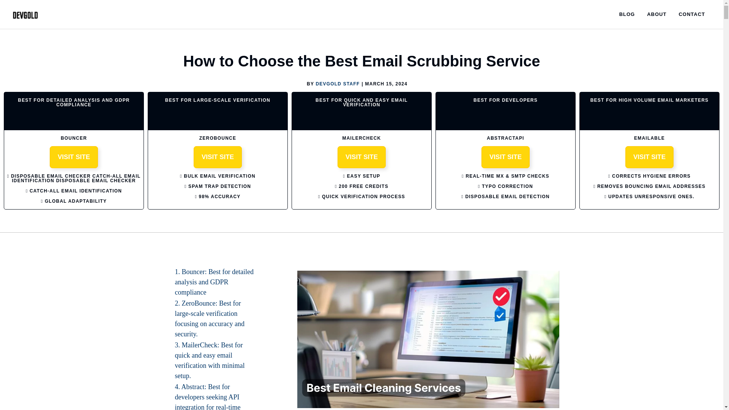 The width and height of the screenshot is (729, 410). What do you see at coordinates (361, 157) in the screenshot?
I see `VISIT SITE` at bounding box center [361, 157].